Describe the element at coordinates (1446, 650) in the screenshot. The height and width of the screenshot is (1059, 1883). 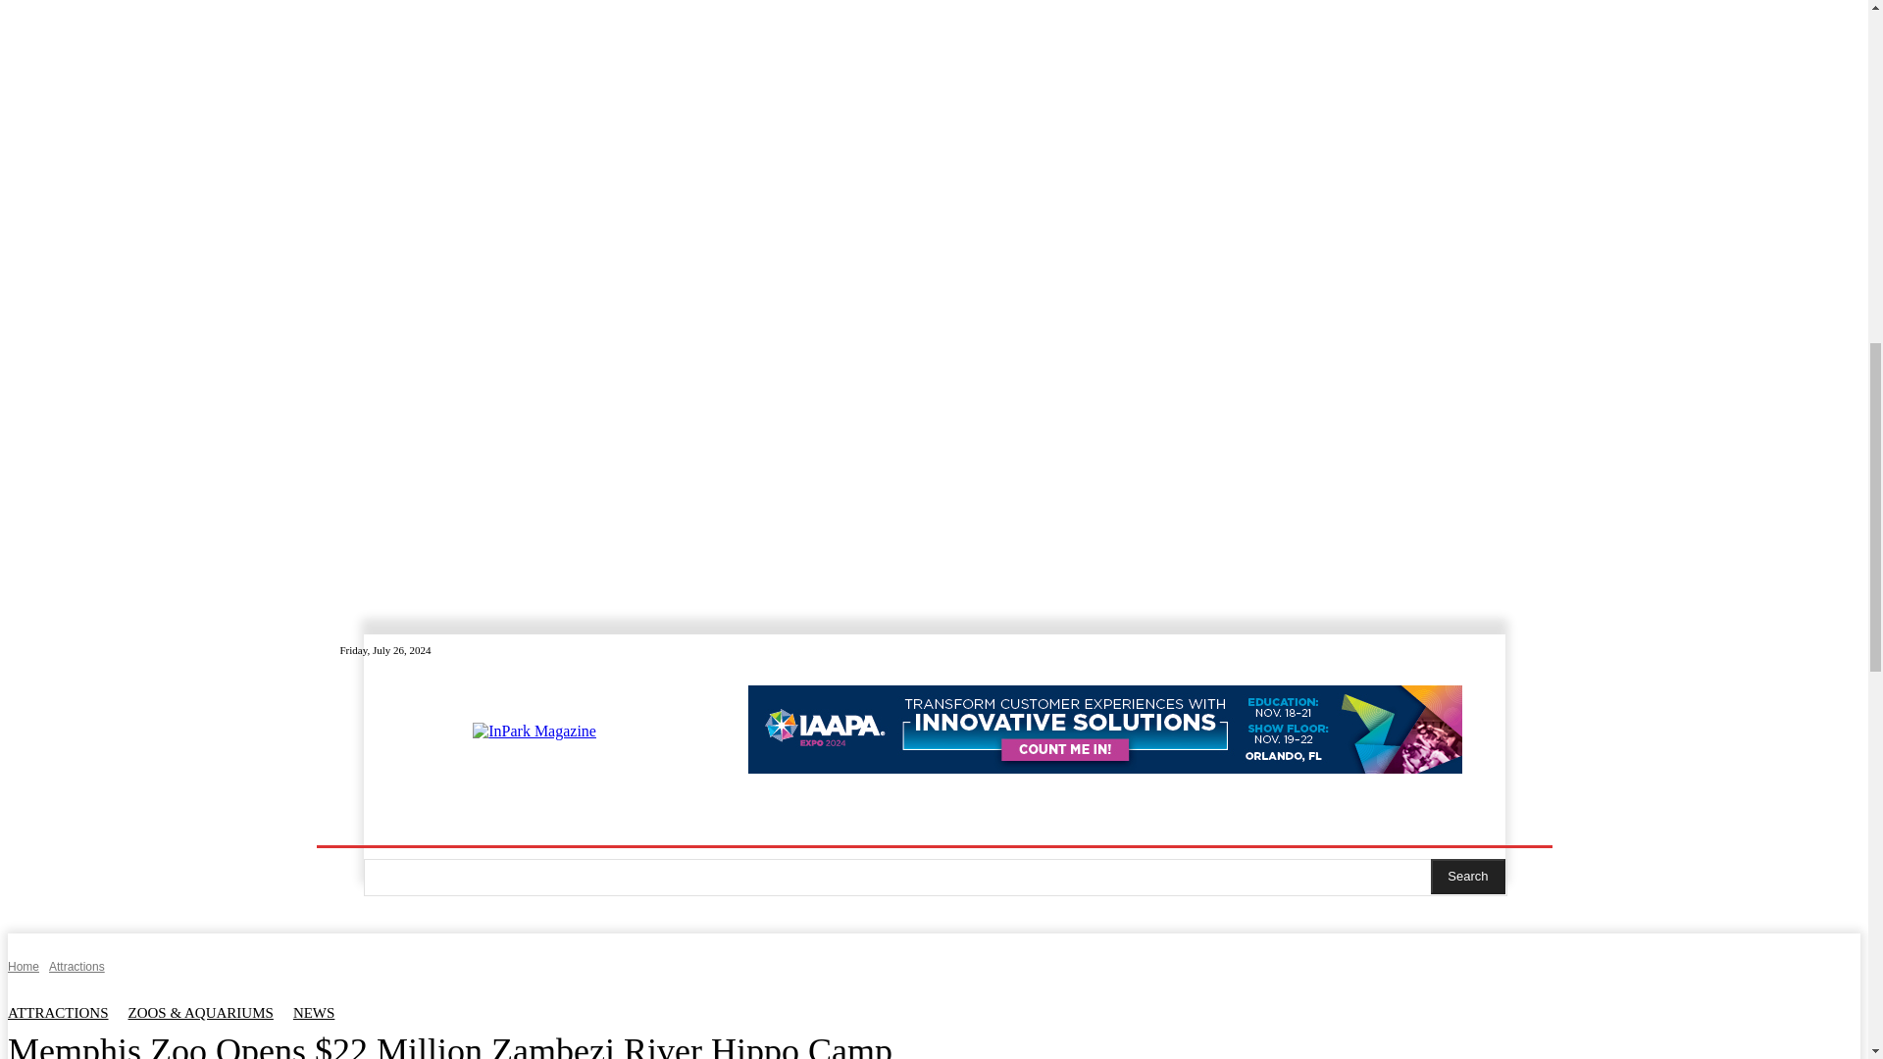
I see `Instagram` at that location.